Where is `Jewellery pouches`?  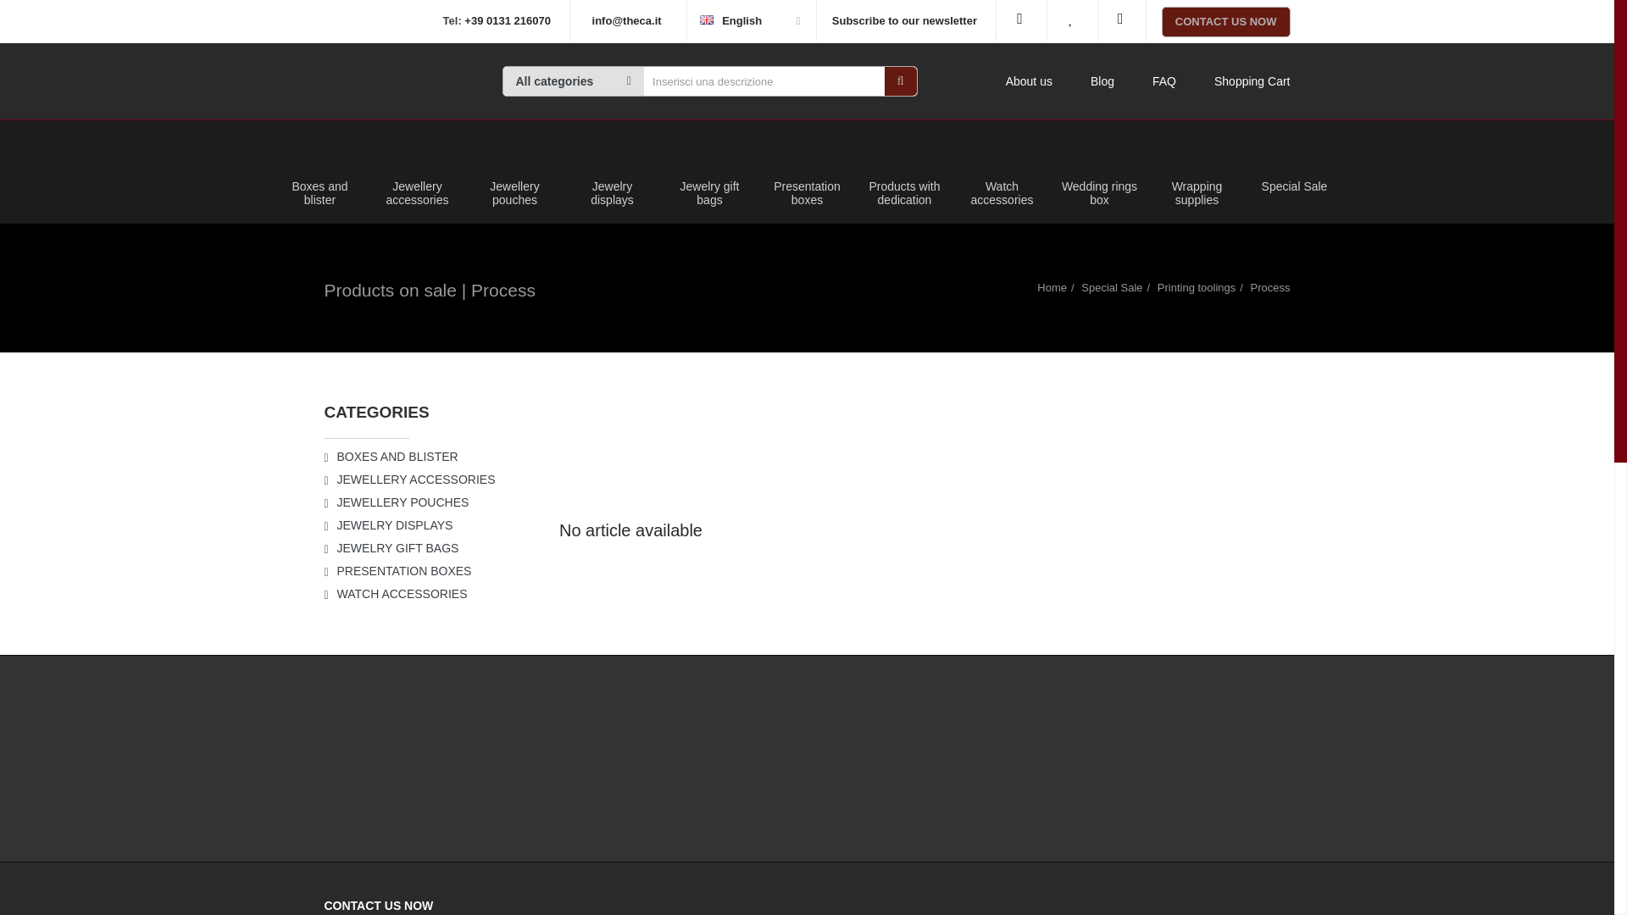 Jewellery pouches is located at coordinates (514, 172).